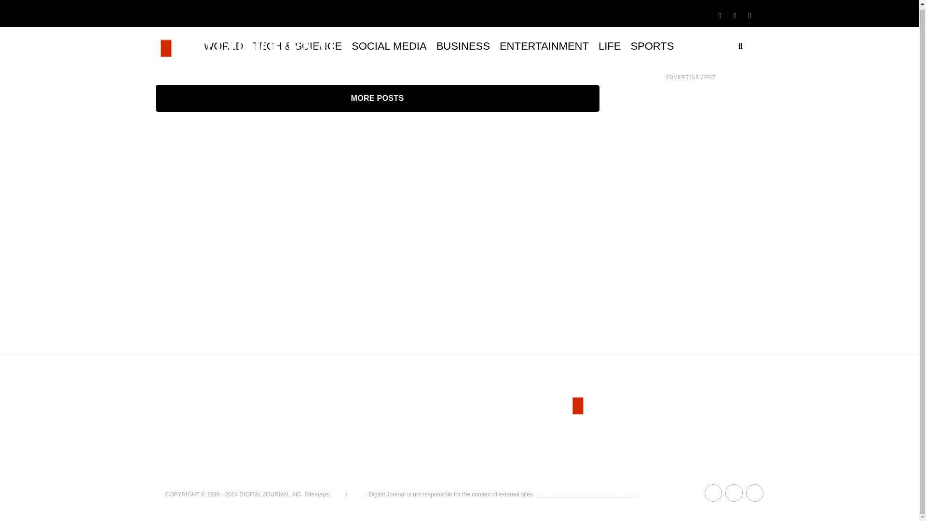 The width and height of the screenshot is (926, 521). I want to click on News, so click(356, 494).